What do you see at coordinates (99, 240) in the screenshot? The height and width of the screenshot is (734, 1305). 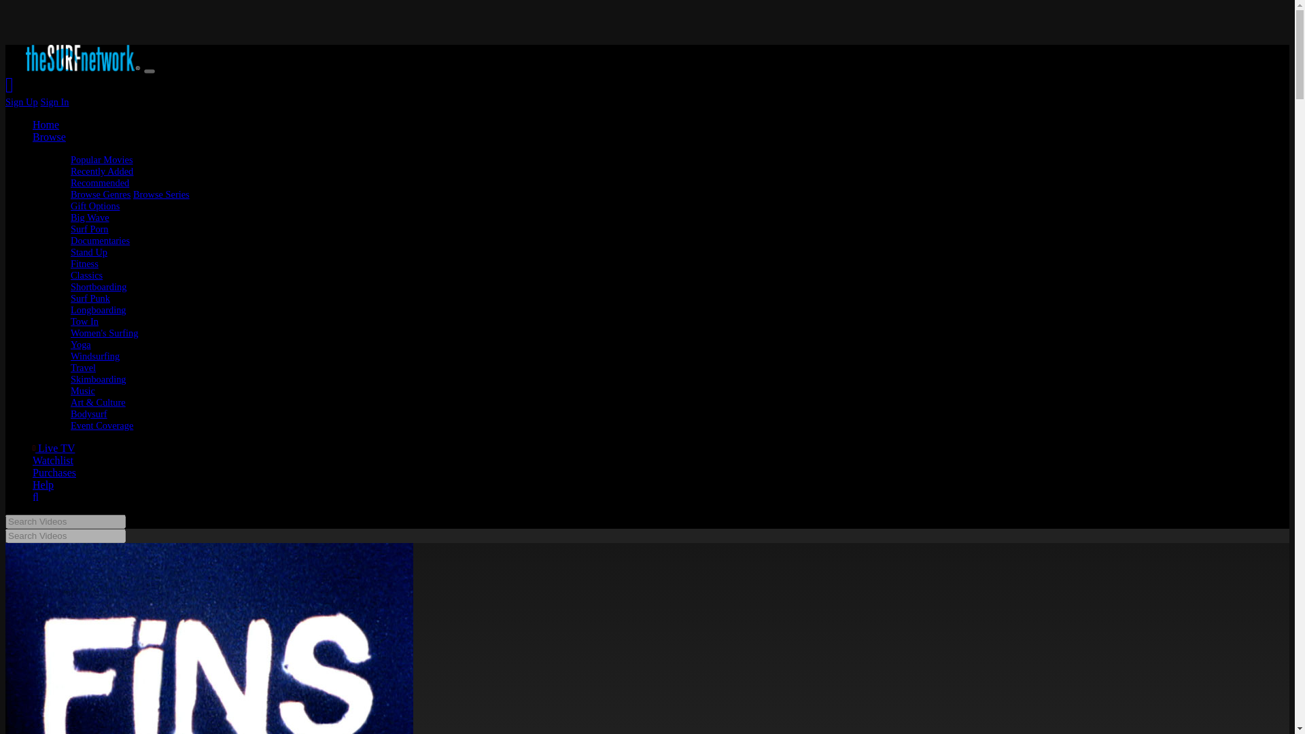 I see `Documentaries` at bounding box center [99, 240].